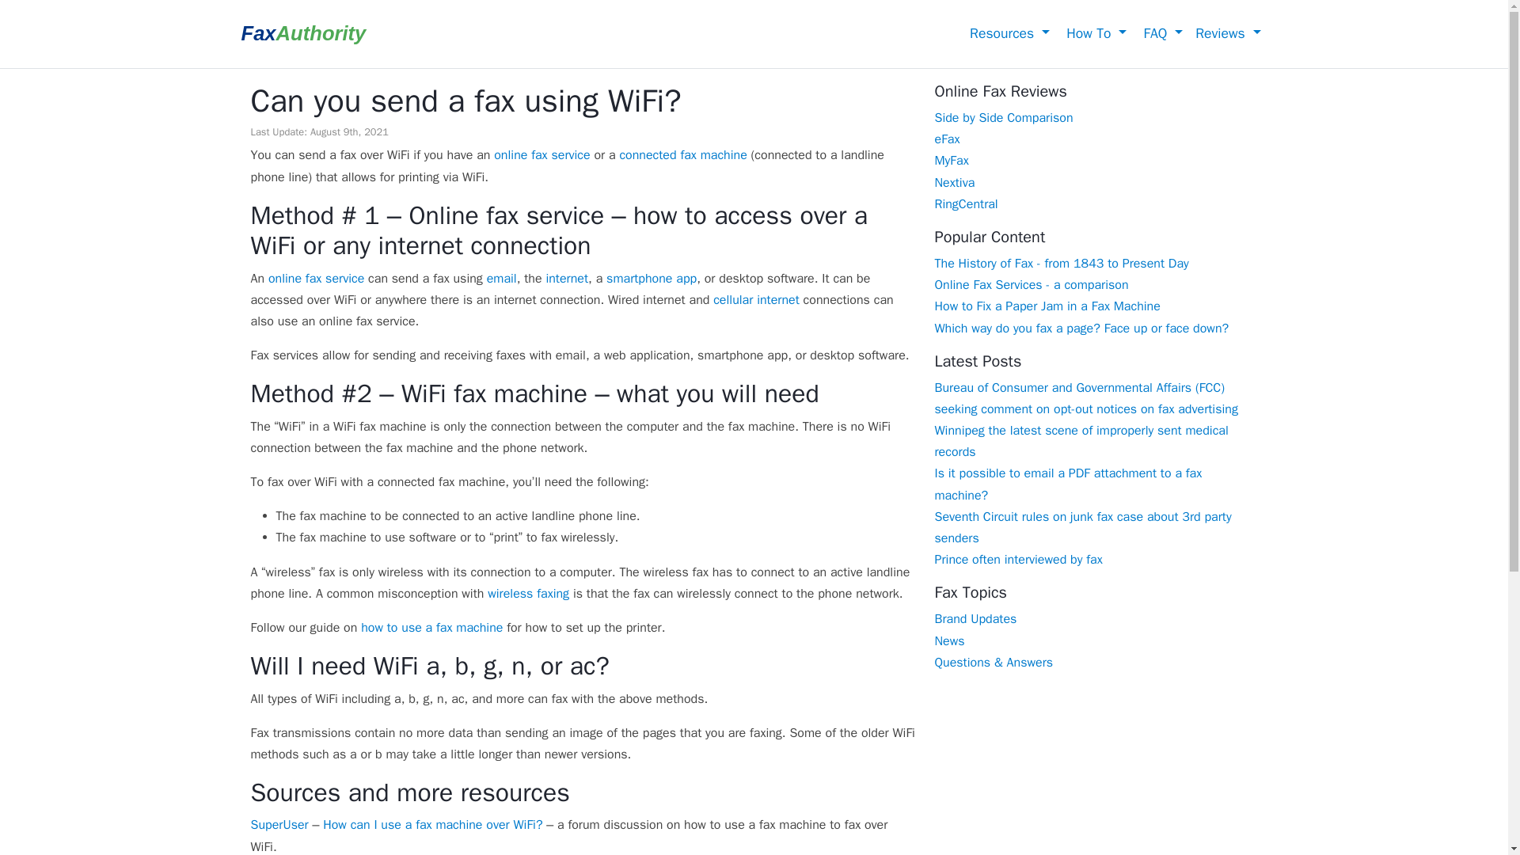 Image resolution: width=1520 pixels, height=855 pixels. What do you see at coordinates (1094, 33) in the screenshot?
I see ` How To` at bounding box center [1094, 33].